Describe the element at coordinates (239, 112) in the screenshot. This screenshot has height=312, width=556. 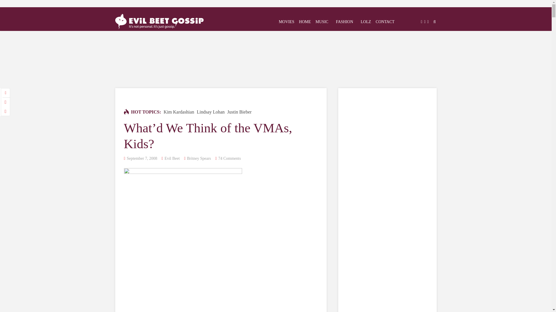
I see `Justin Bieber` at that location.